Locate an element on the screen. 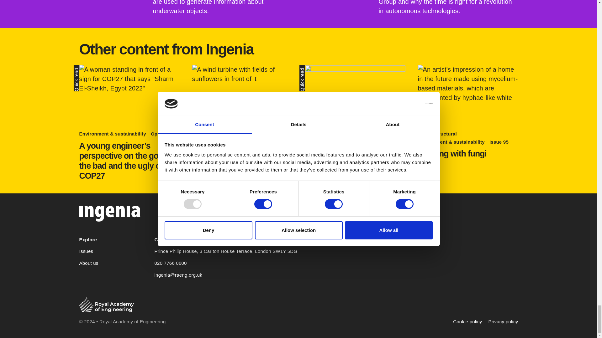  Home is located at coordinates (109, 212).